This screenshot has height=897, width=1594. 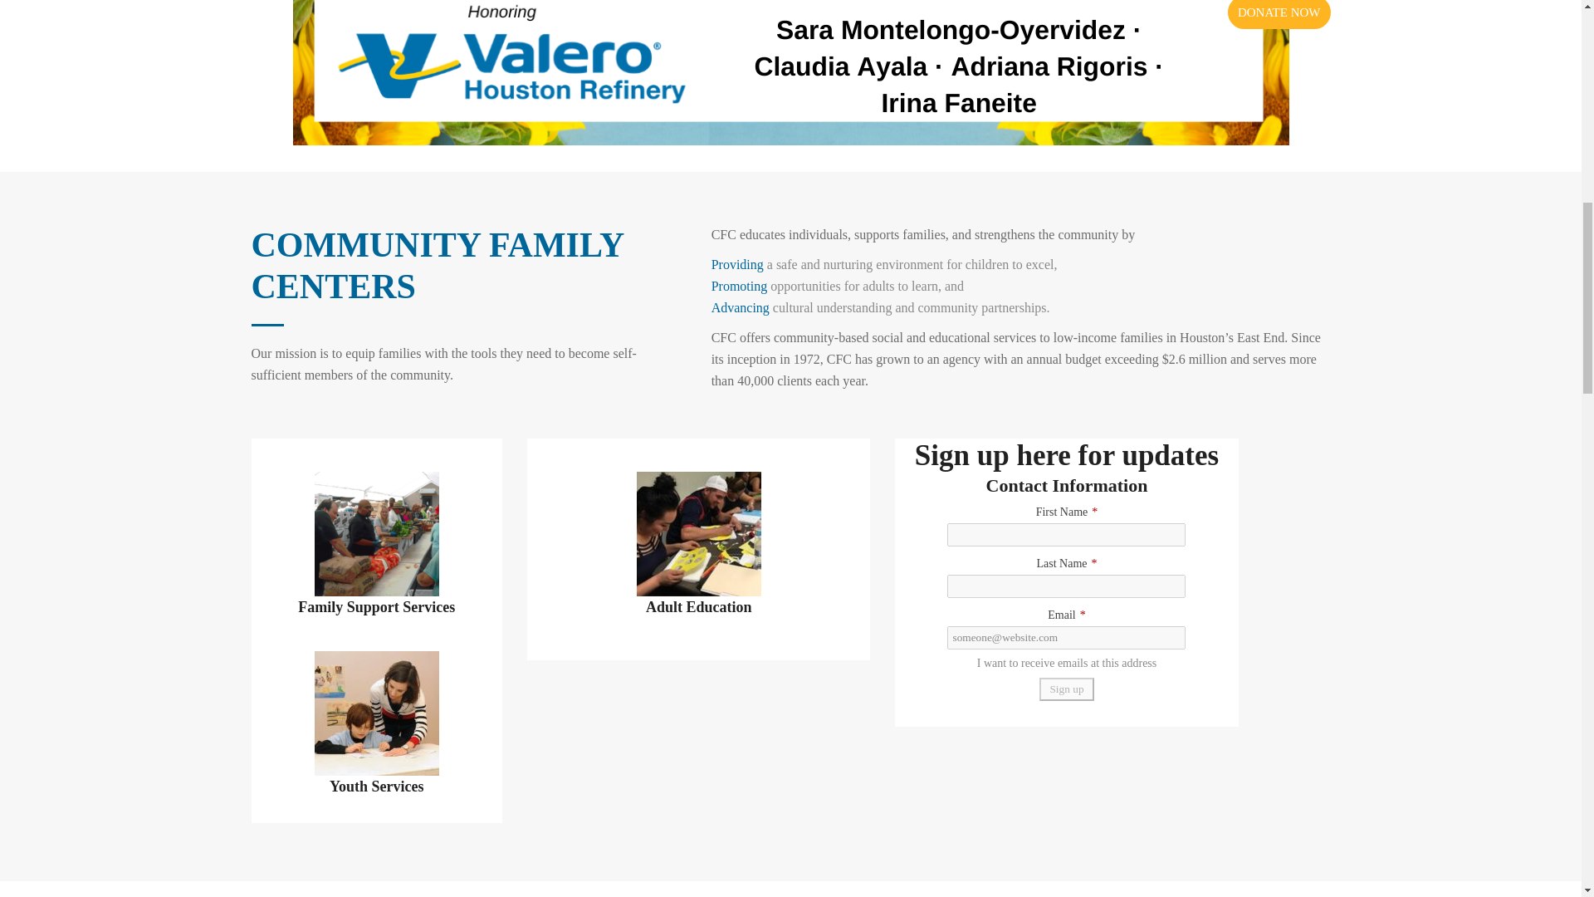 I want to click on C-4-min, so click(x=377, y=534).